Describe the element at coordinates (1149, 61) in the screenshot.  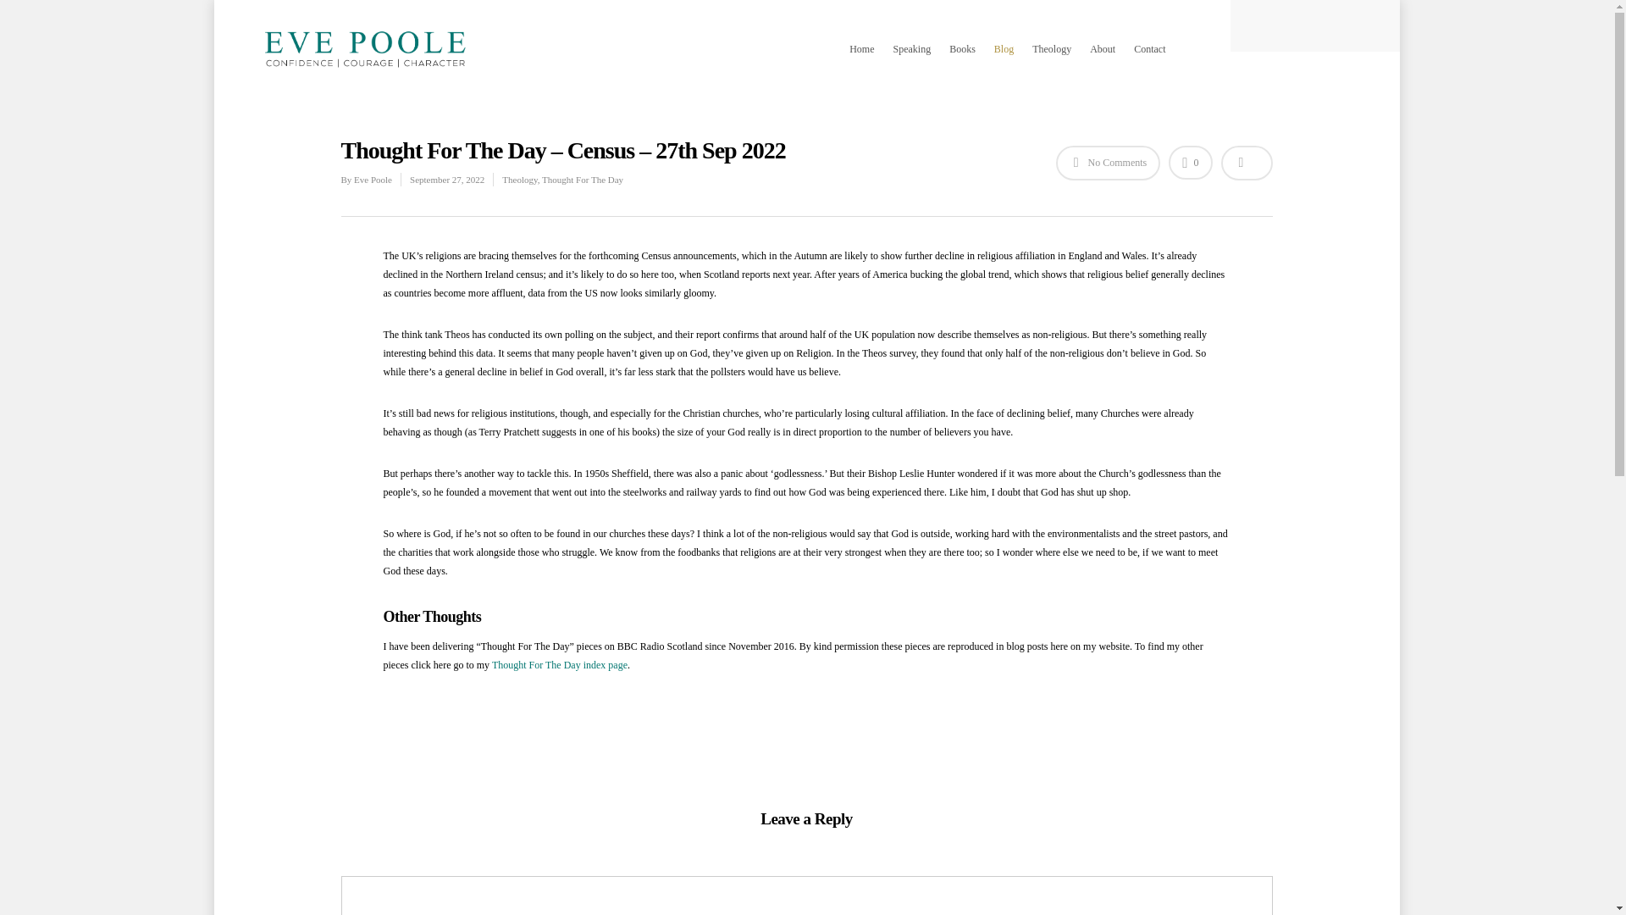
I see `Contact` at that location.